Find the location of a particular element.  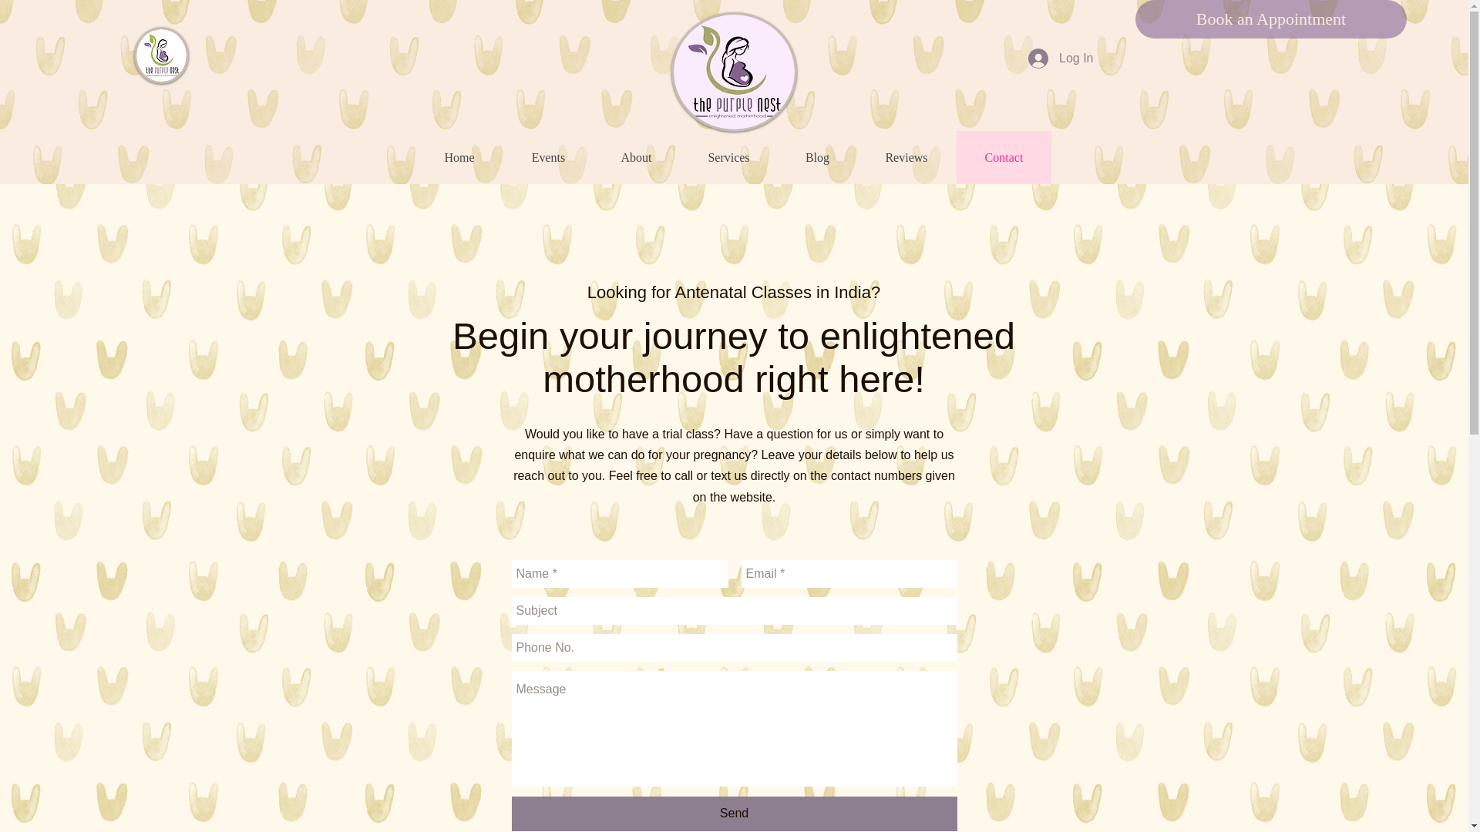

Blog is located at coordinates (817, 157).